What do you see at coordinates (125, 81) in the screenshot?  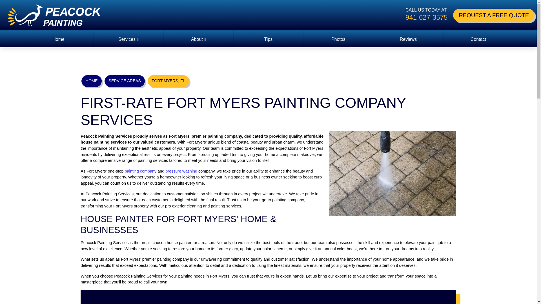 I see `SERVICE AREAS` at bounding box center [125, 81].